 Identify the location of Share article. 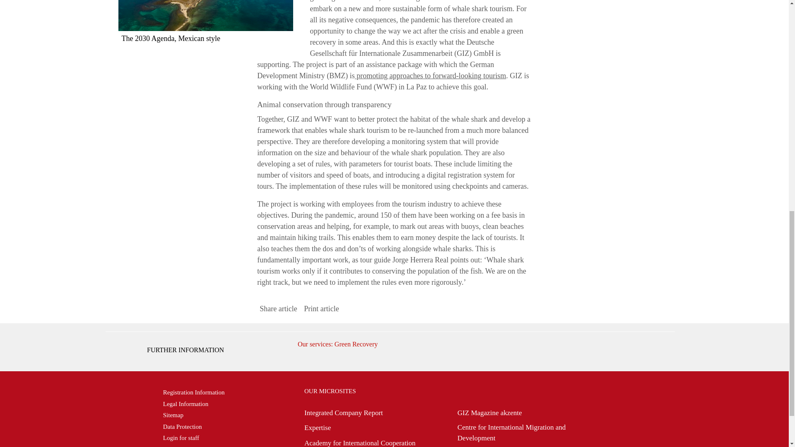
(278, 309).